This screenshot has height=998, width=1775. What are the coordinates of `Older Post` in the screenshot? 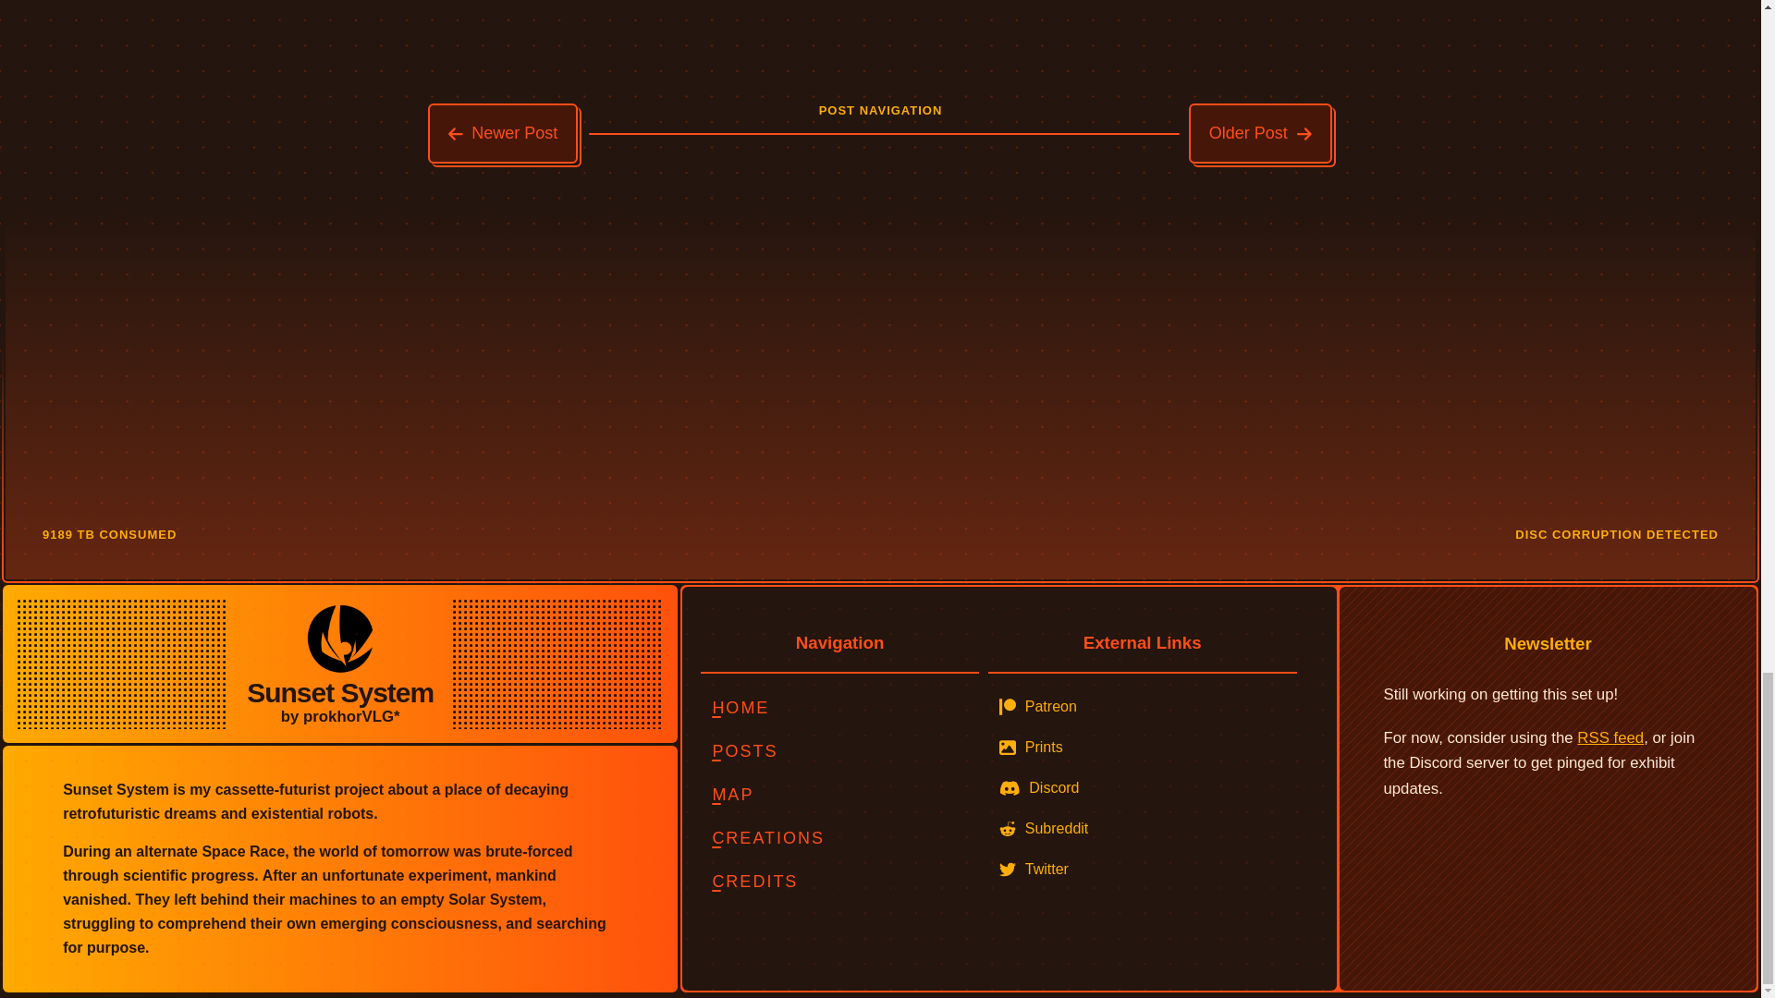 It's located at (1261, 133).